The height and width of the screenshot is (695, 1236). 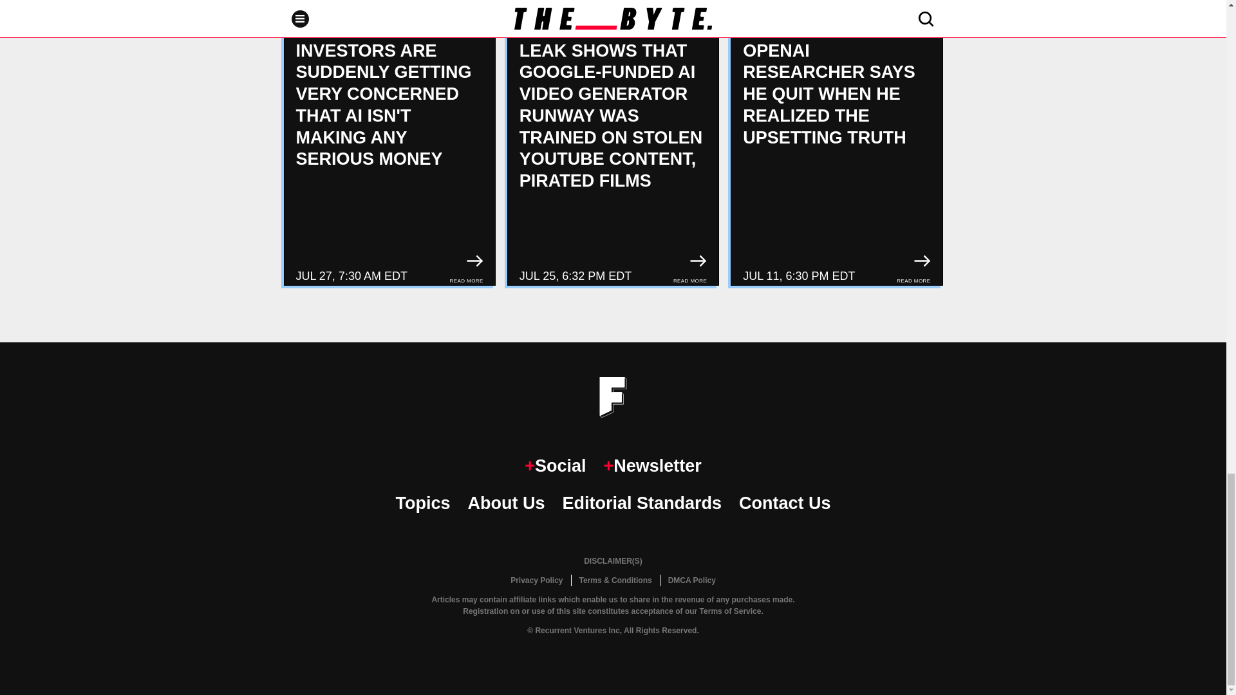 I want to click on About Us, so click(x=506, y=503).